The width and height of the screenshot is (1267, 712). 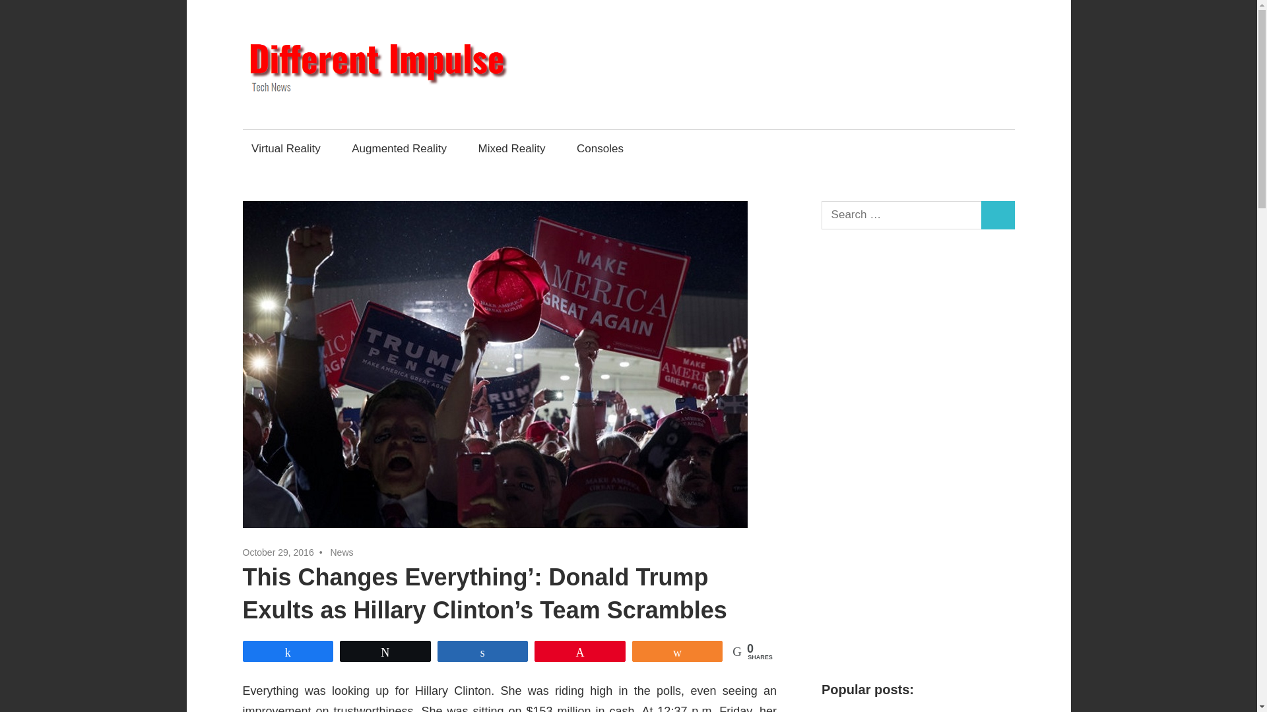 What do you see at coordinates (400, 148) in the screenshot?
I see `Augmented Reality` at bounding box center [400, 148].